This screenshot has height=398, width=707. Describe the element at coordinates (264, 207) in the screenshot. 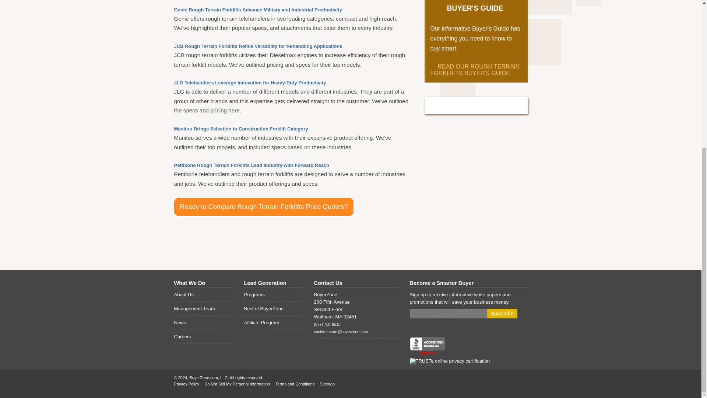

I see `Ready to Compare Rough Terrain Forklifts Price Quotes?` at that location.